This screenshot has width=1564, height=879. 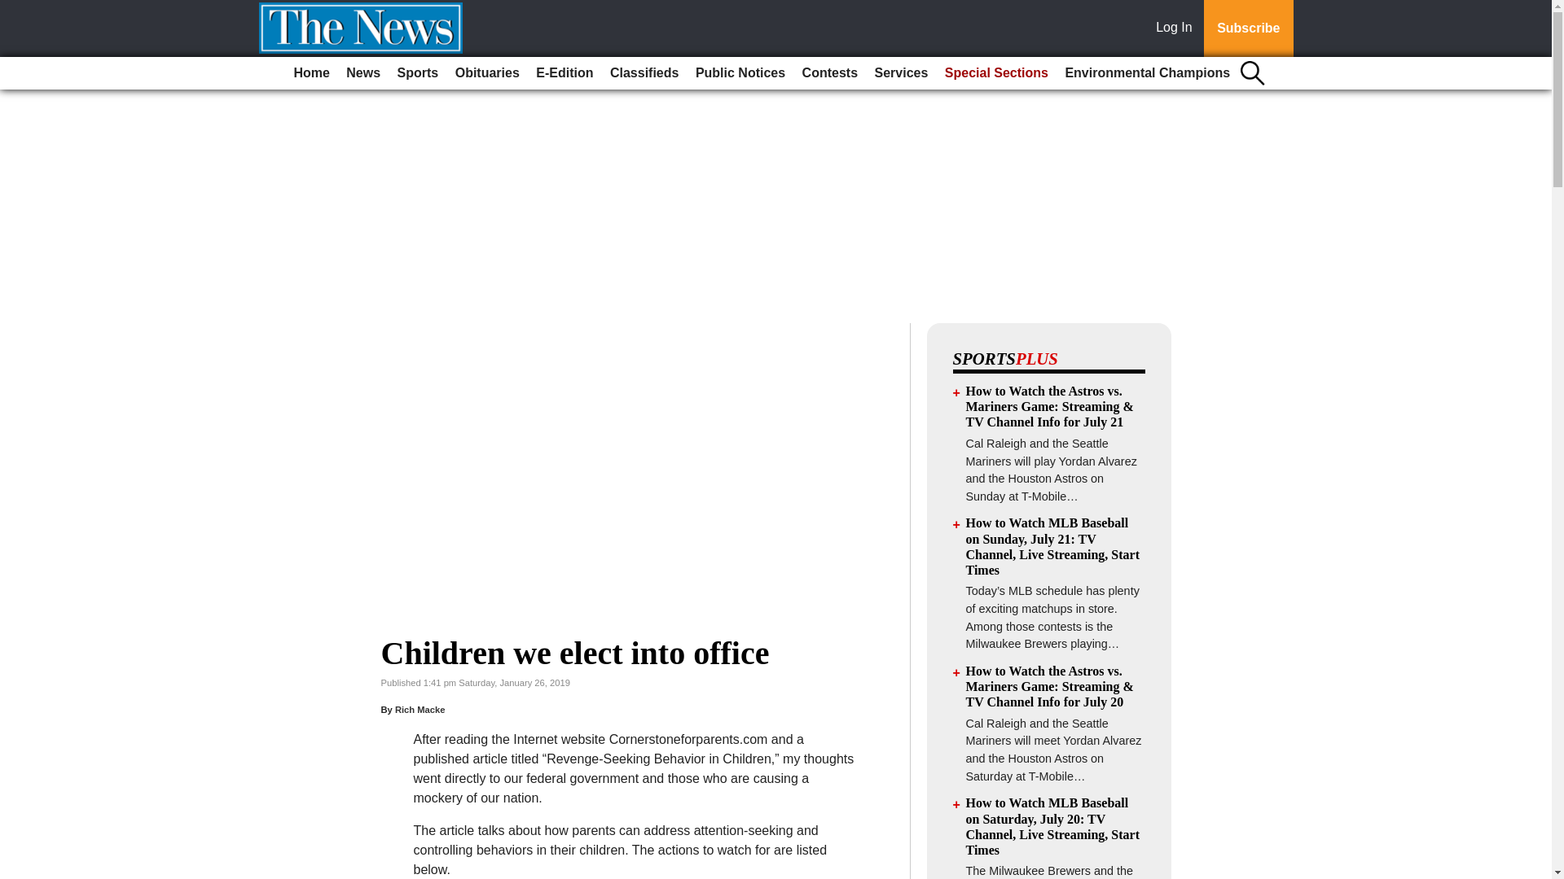 What do you see at coordinates (311, 73) in the screenshot?
I see `Home` at bounding box center [311, 73].